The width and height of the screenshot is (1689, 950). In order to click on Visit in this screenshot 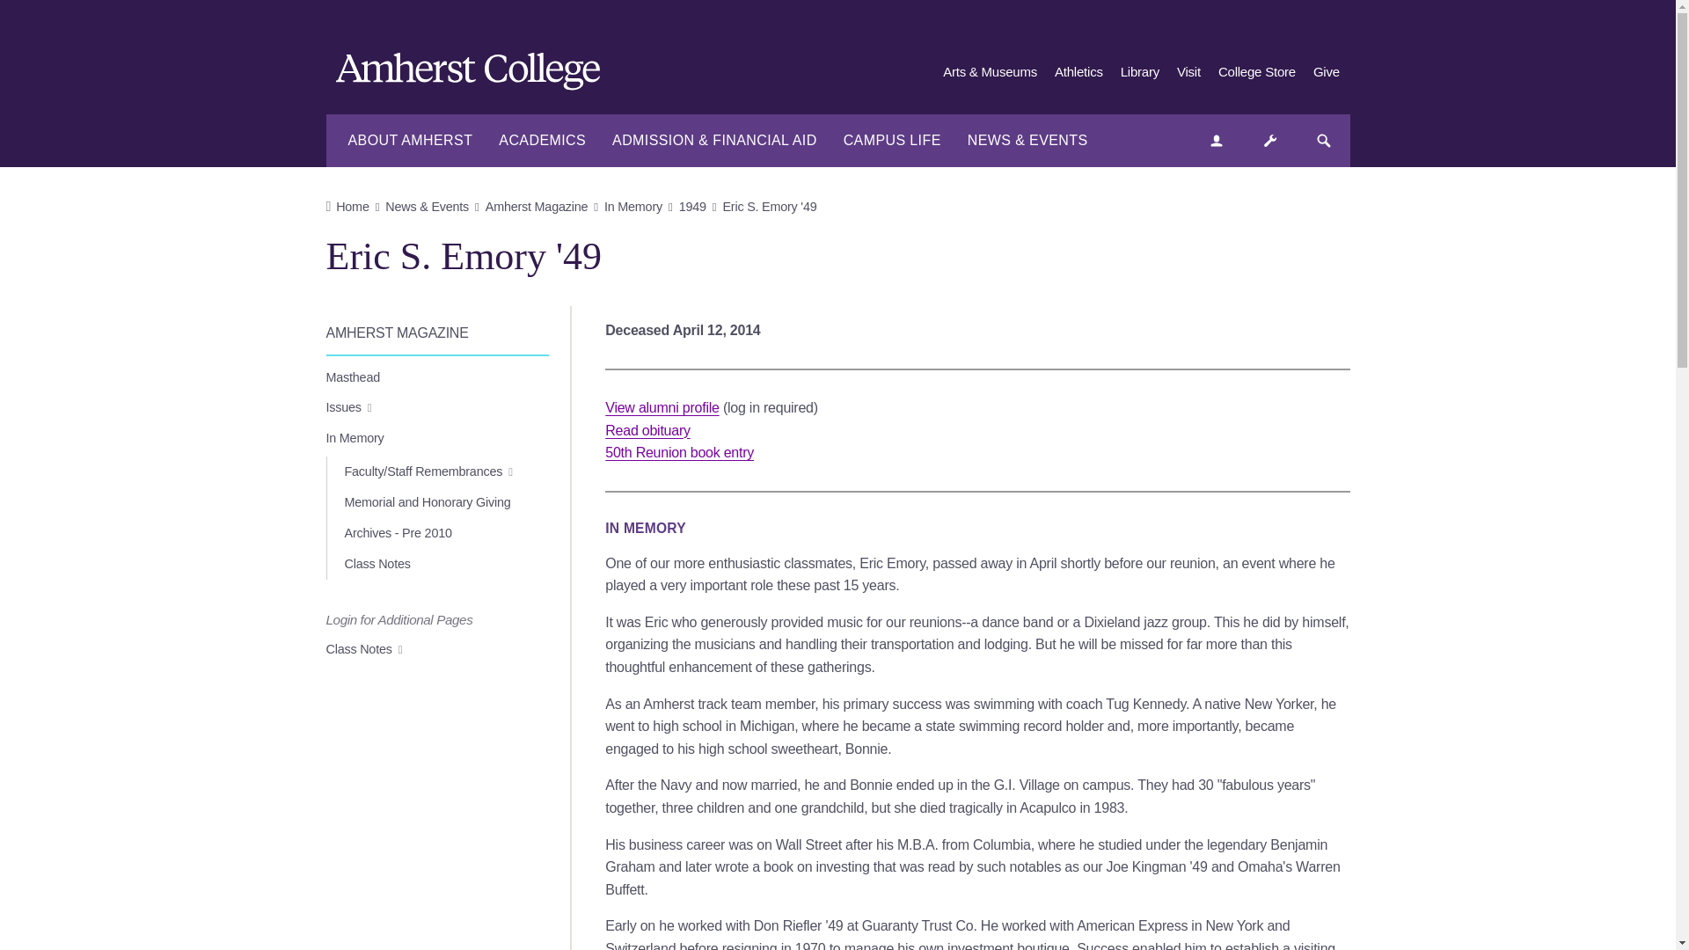, I will do `click(1189, 72)`.